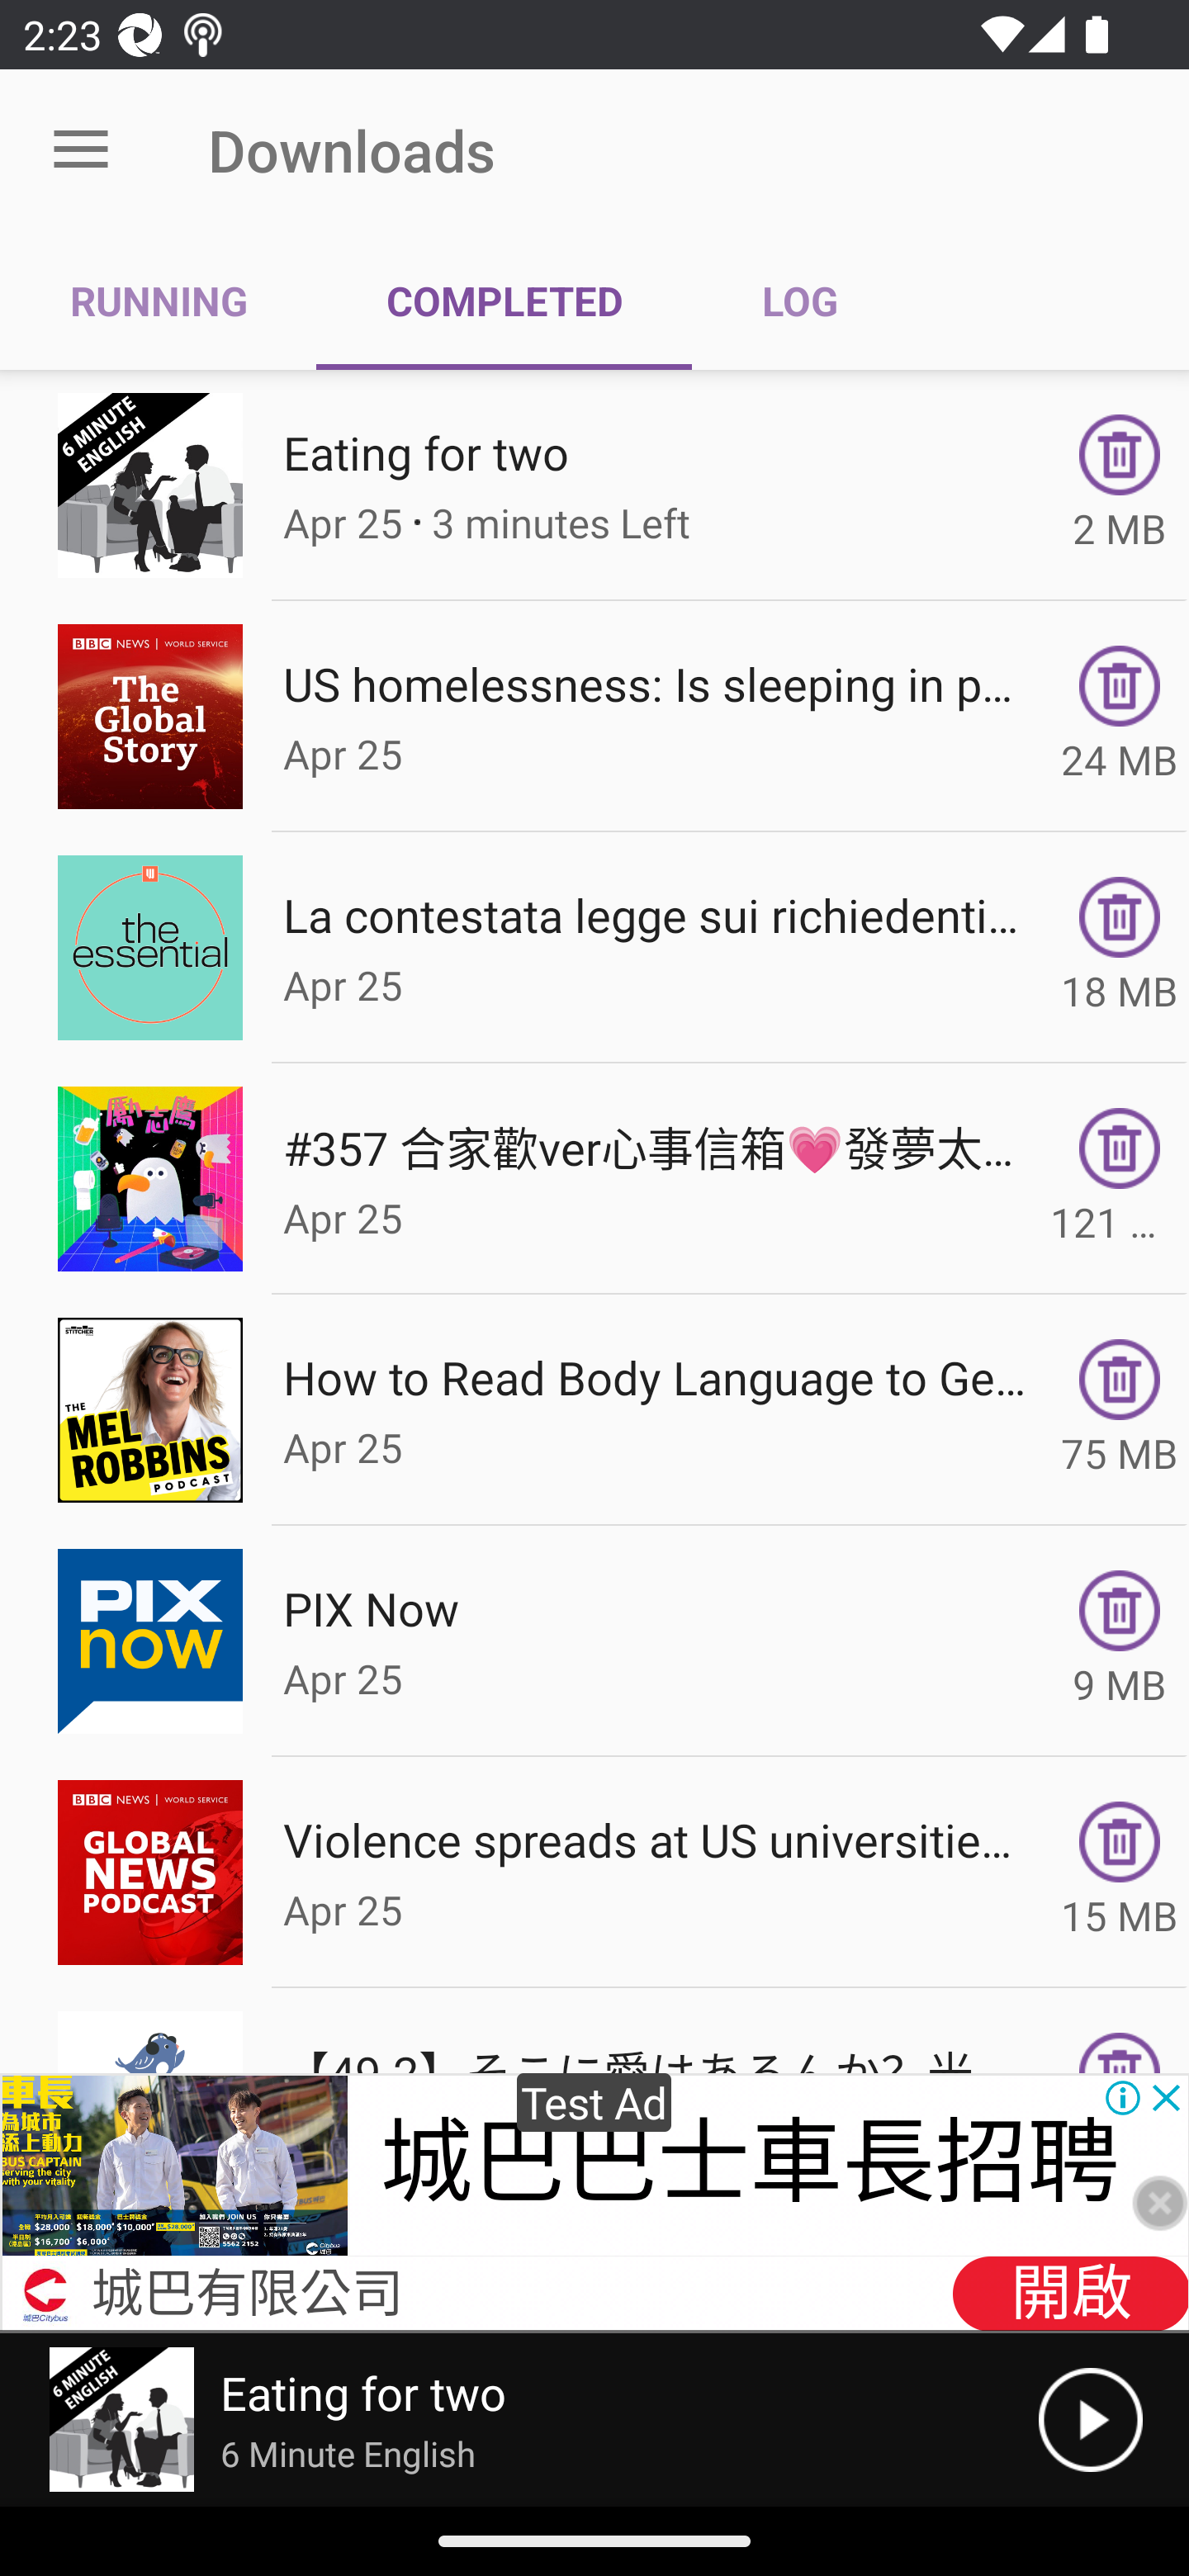 The width and height of the screenshot is (1189, 2576). What do you see at coordinates (1120, 454) in the screenshot?
I see `Remove Episode` at bounding box center [1120, 454].